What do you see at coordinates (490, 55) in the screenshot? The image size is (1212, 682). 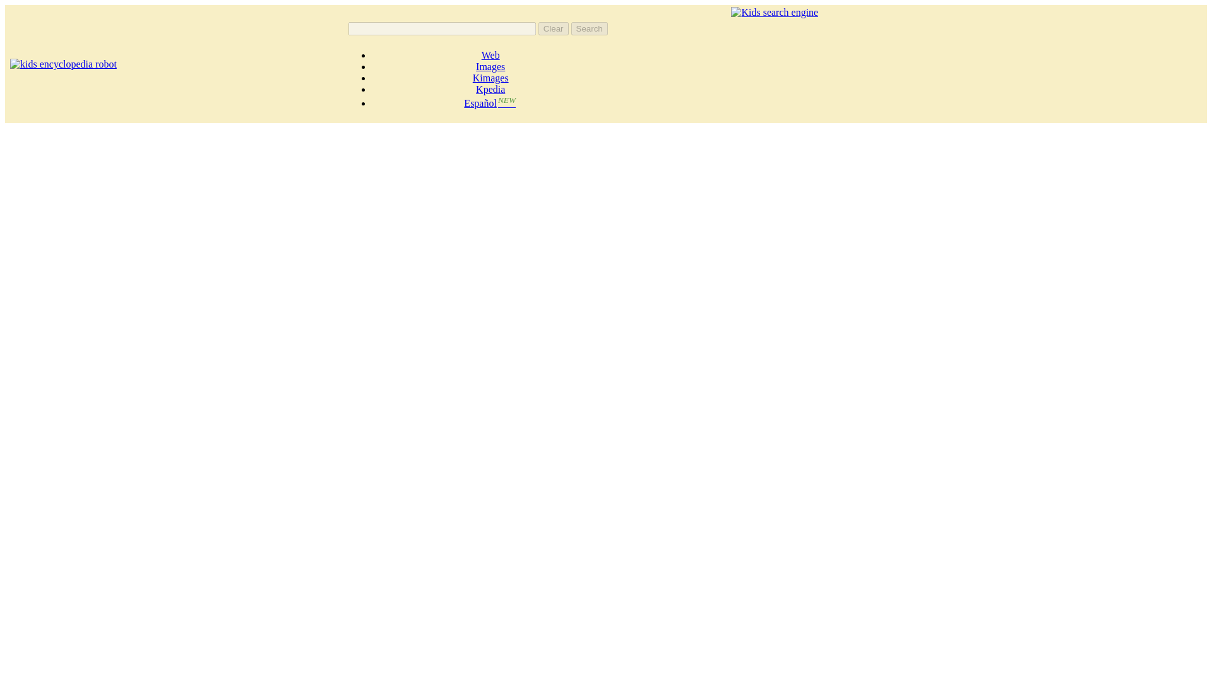 I see `Web` at bounding box center [490, 55].